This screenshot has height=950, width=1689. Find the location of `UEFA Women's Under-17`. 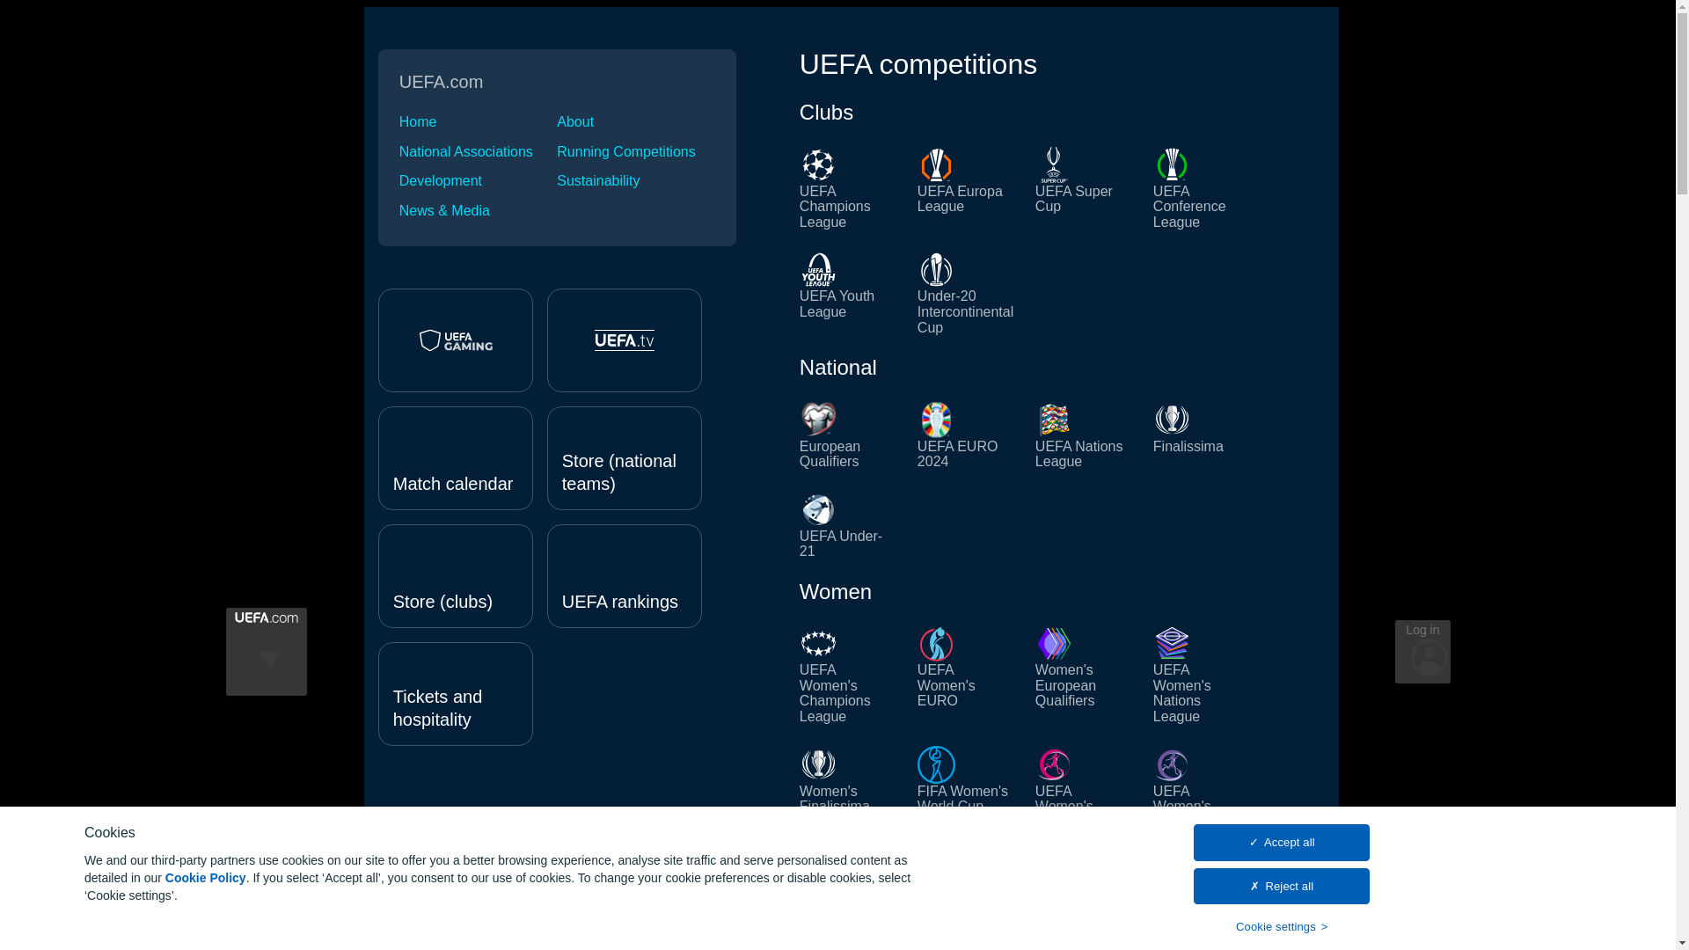

UEFA Women's Under-17 is located at coordinates (1202, 787).